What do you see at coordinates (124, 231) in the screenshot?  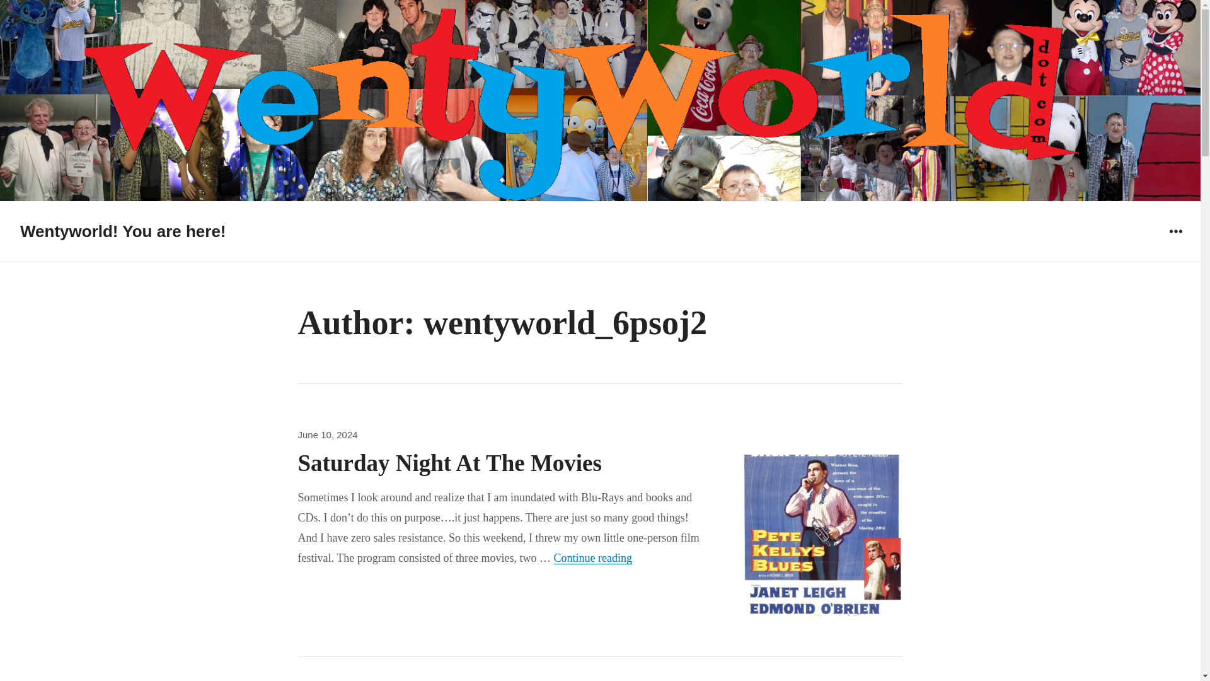 I see `Wentyworld! You are here!` at bounding box center [124, 231].